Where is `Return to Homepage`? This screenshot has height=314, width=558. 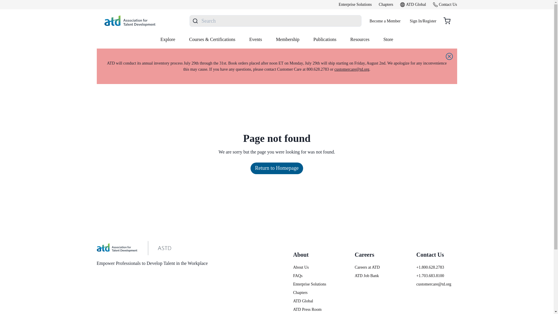 Return to Homepage is located at coordinates (277, 168).